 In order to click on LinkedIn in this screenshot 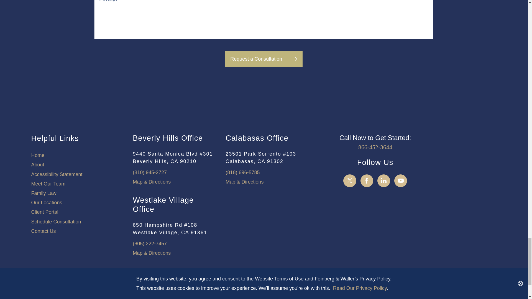, I will do `click(383, 181)`.